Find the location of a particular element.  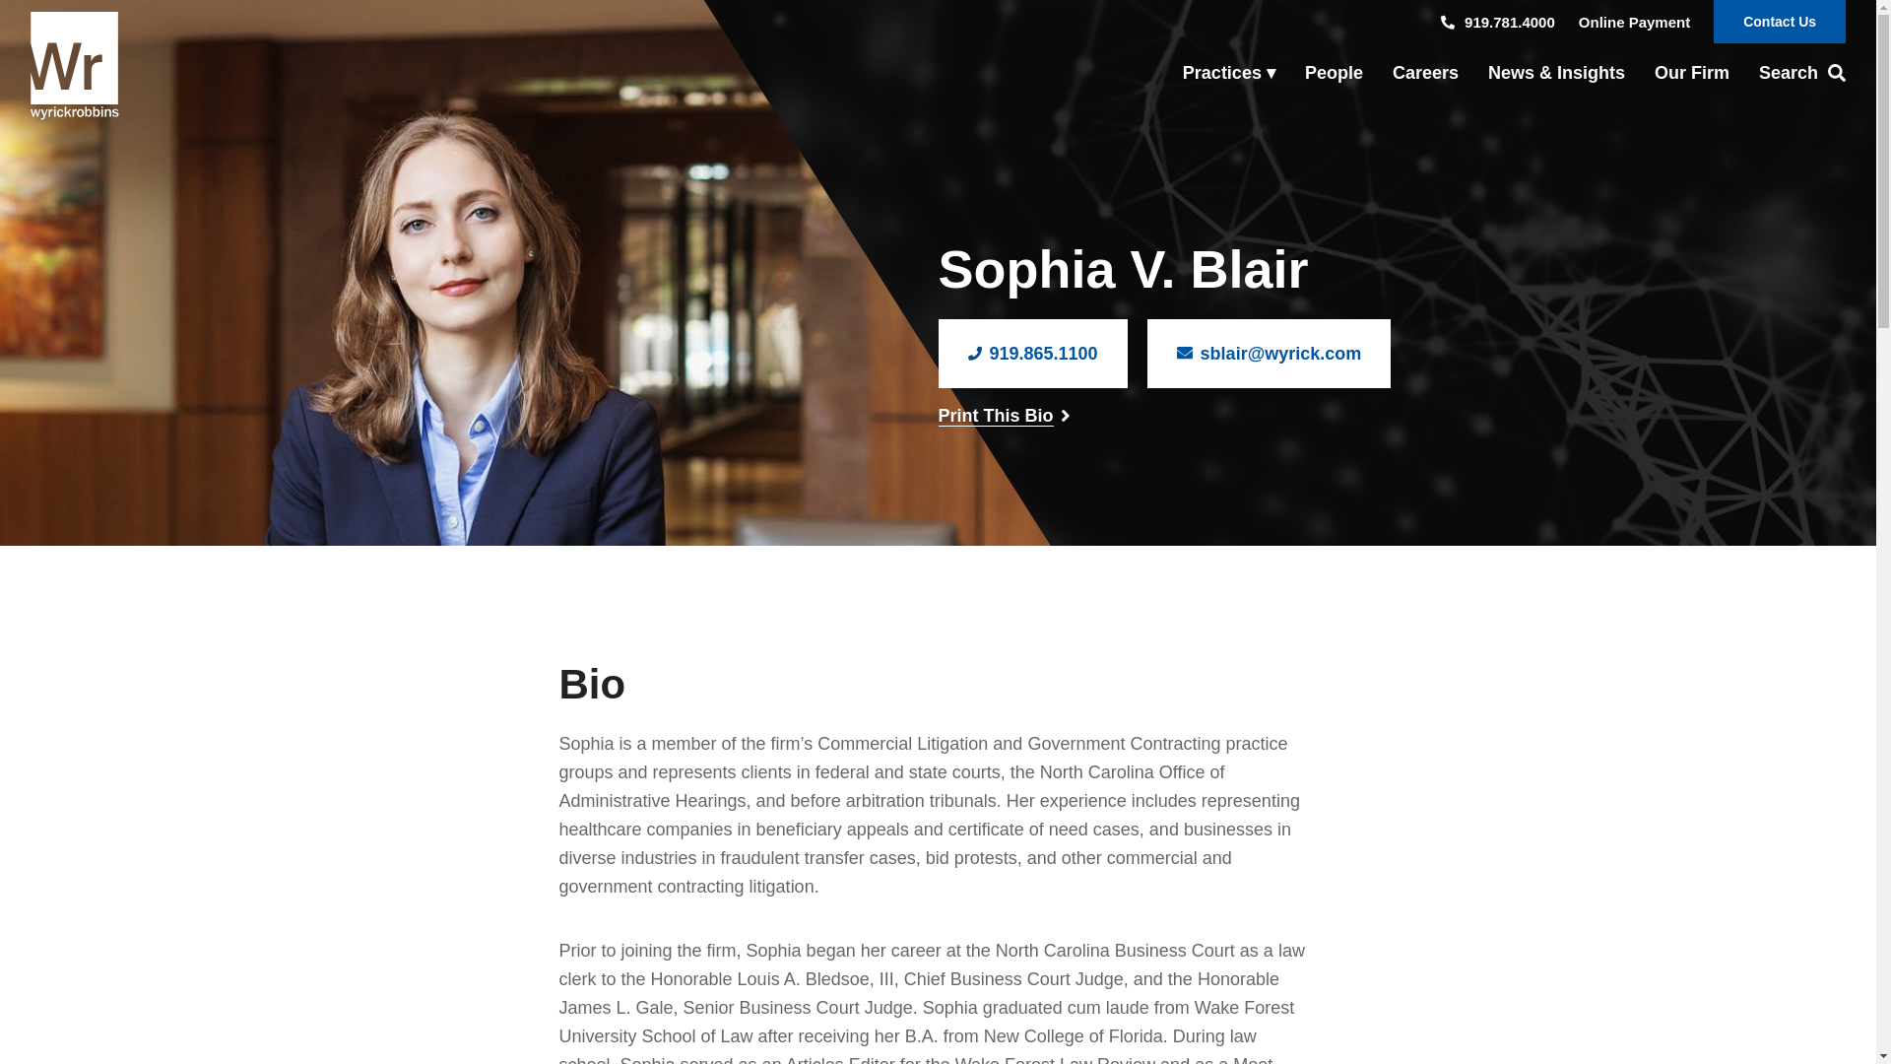

Print This Bio is located at coordinates (995, 416).